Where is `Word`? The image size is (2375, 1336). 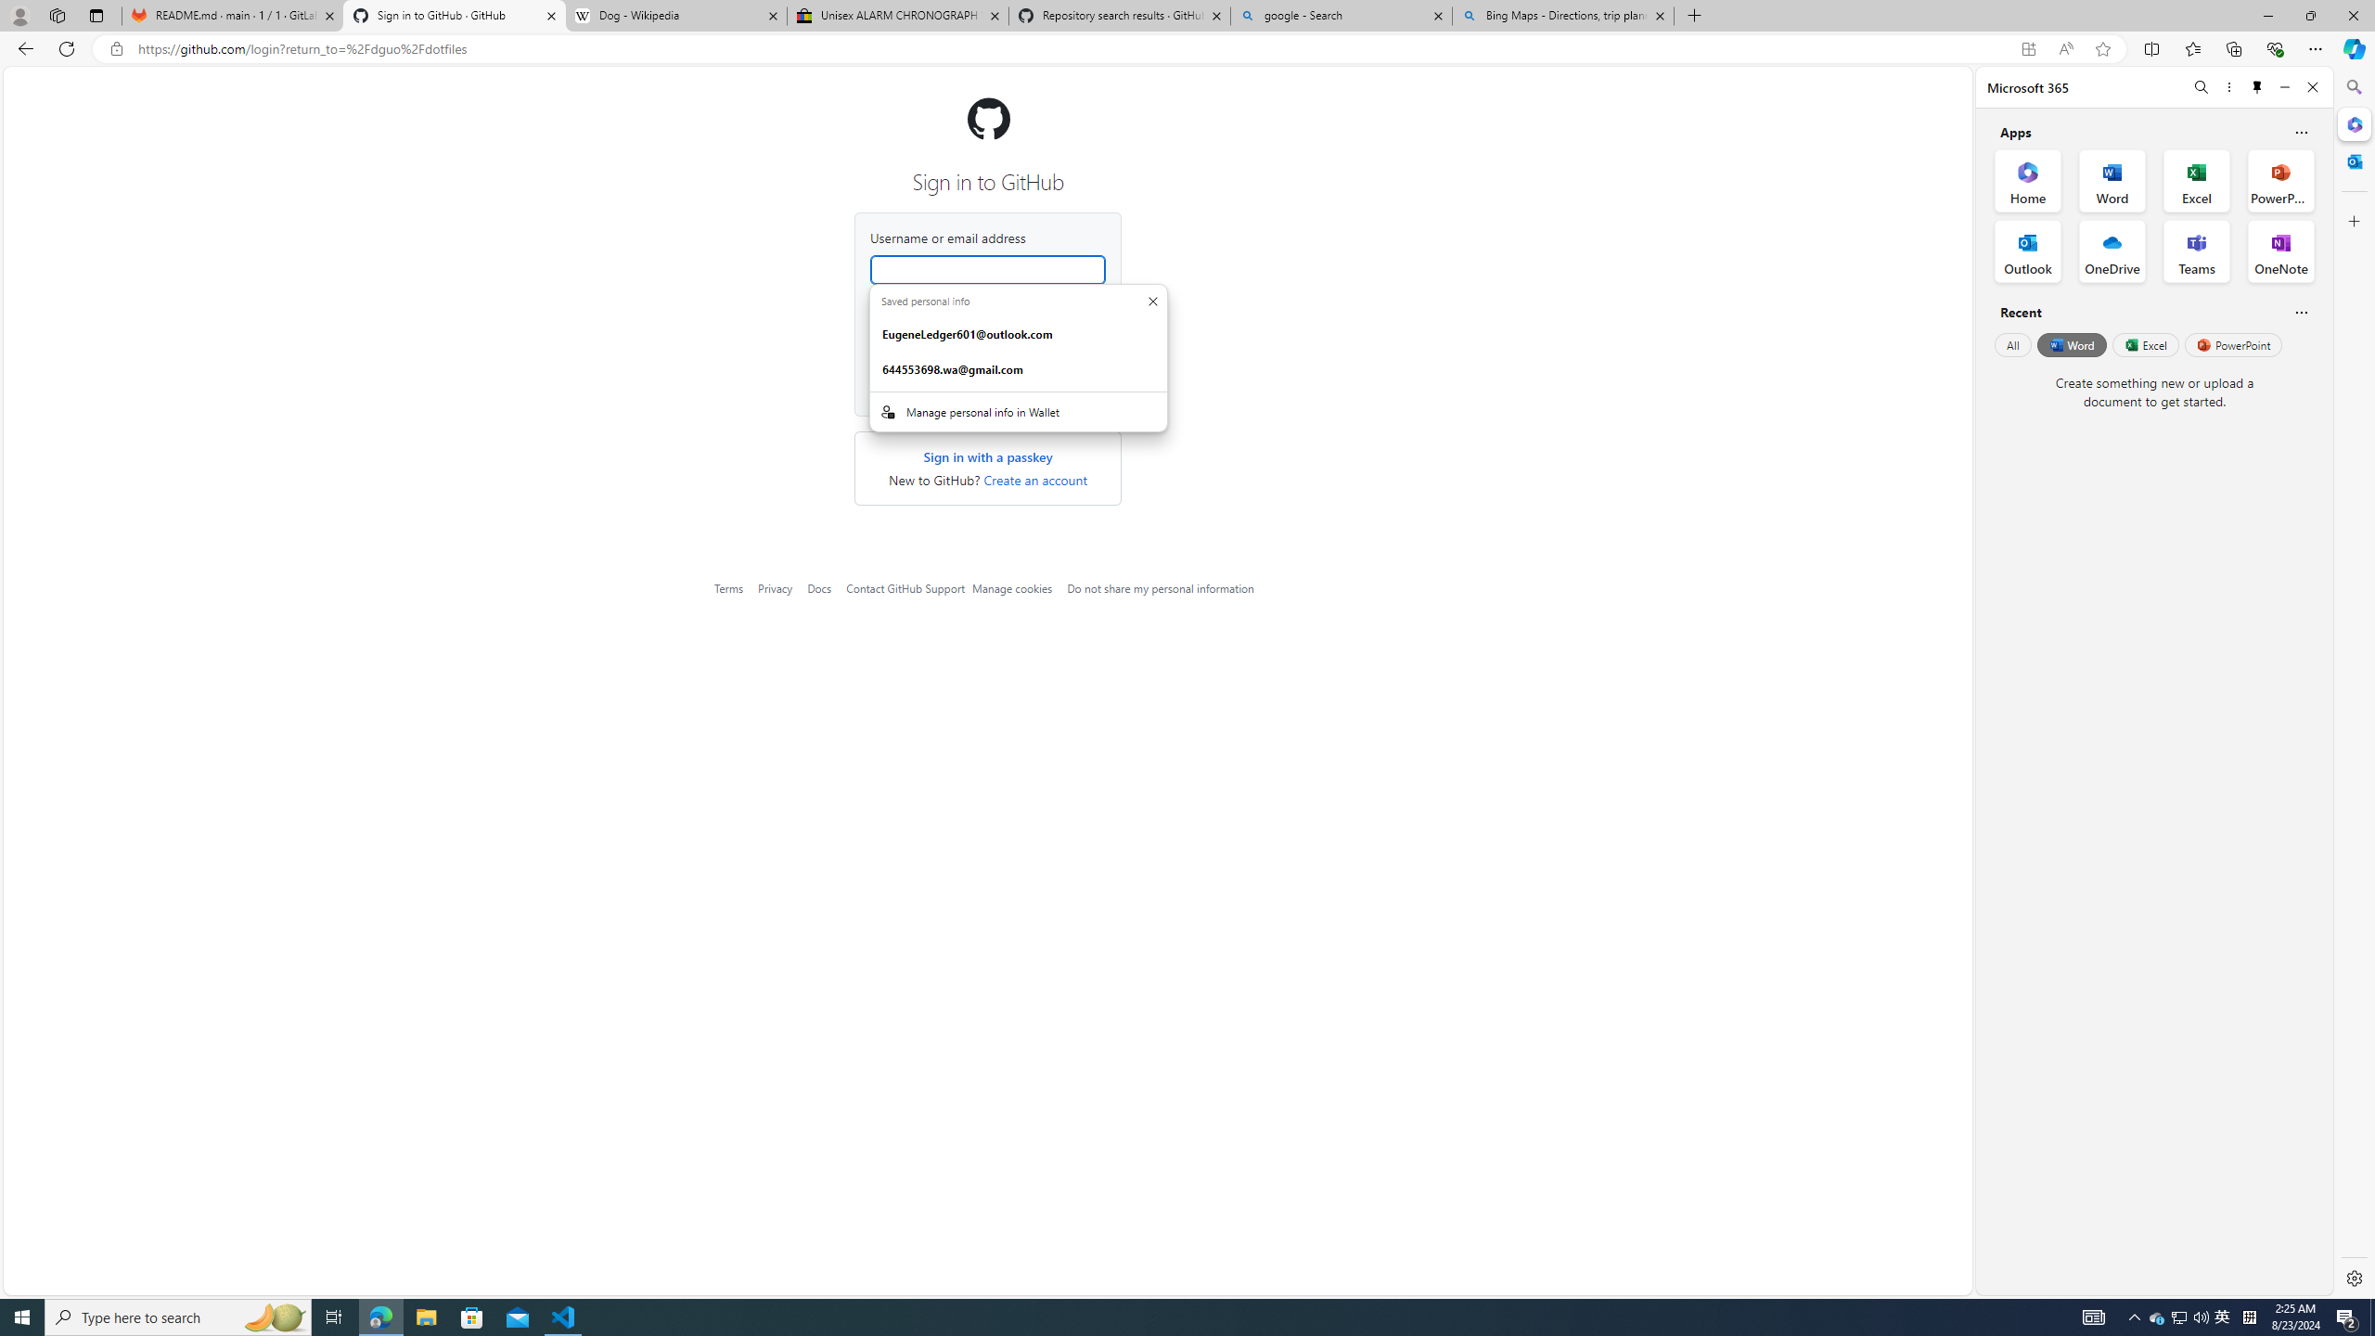 Word is located at coordinates (2071, 344).